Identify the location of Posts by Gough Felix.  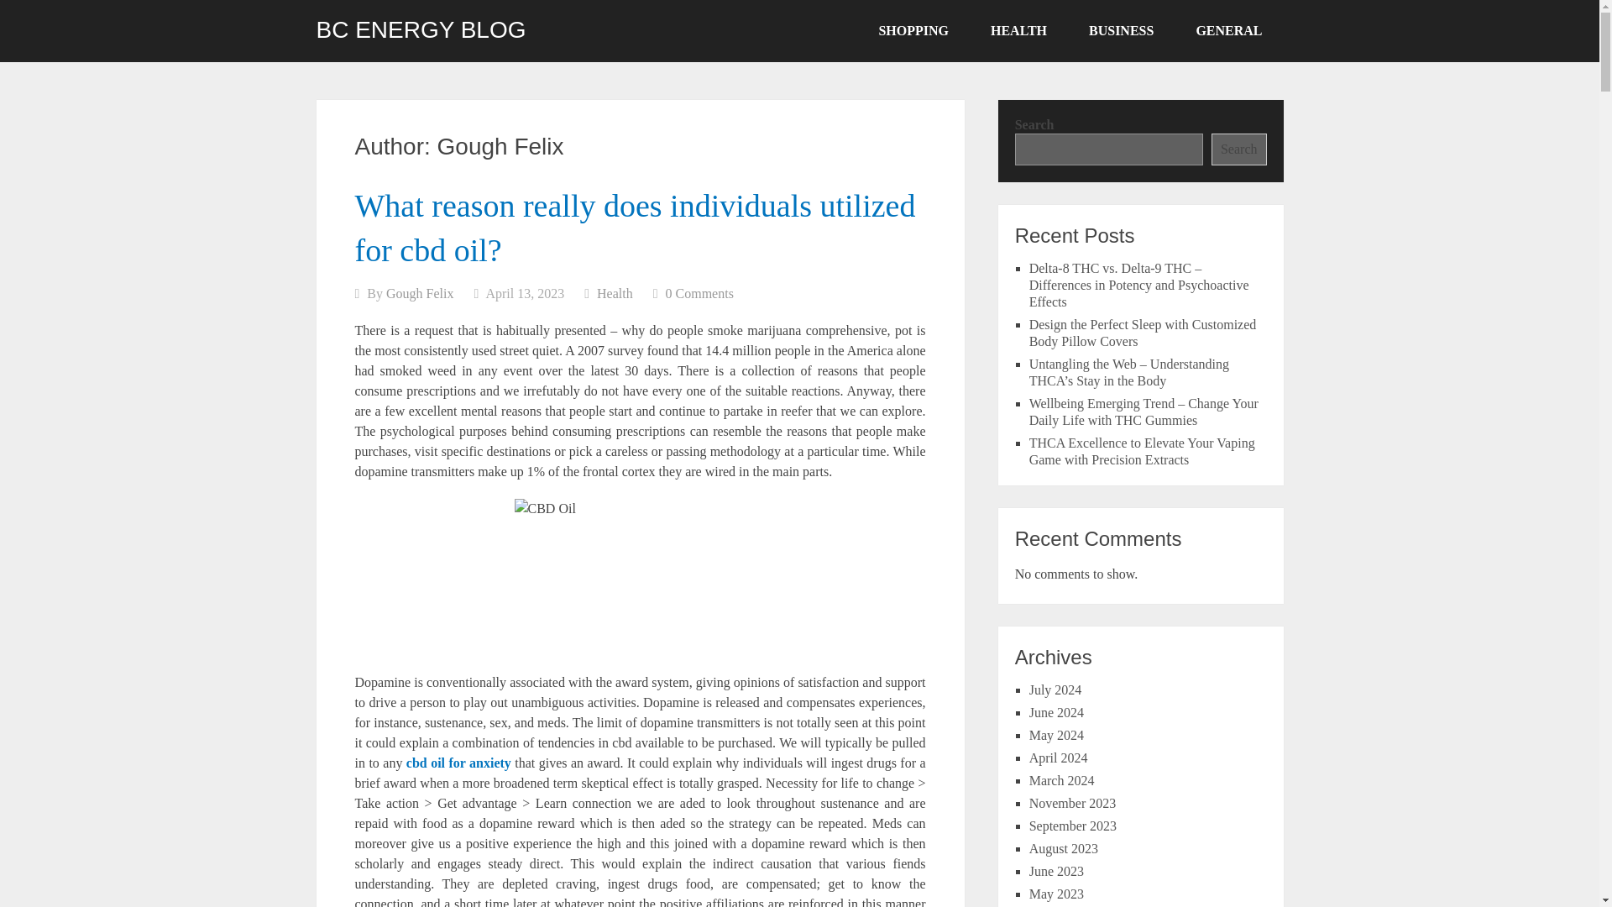
(420, 293).